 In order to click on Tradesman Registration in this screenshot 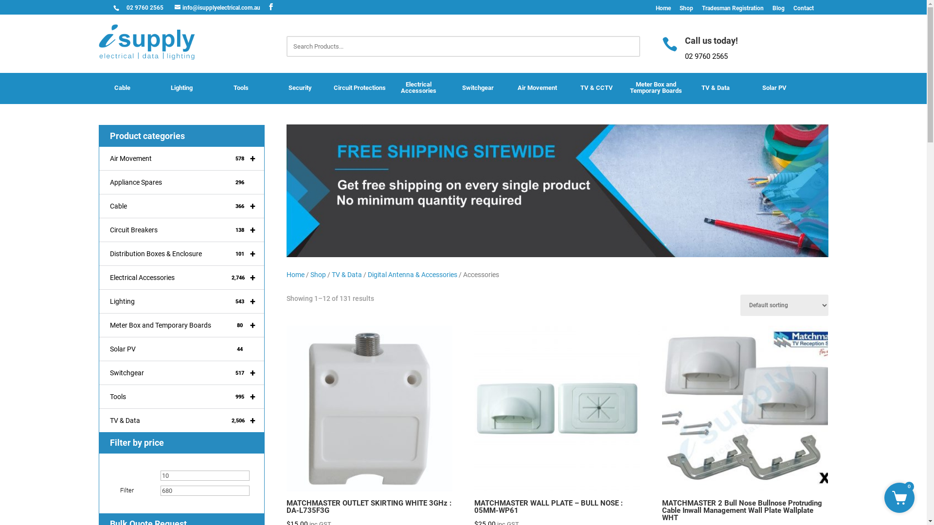, I will do `click(733, 8)`.